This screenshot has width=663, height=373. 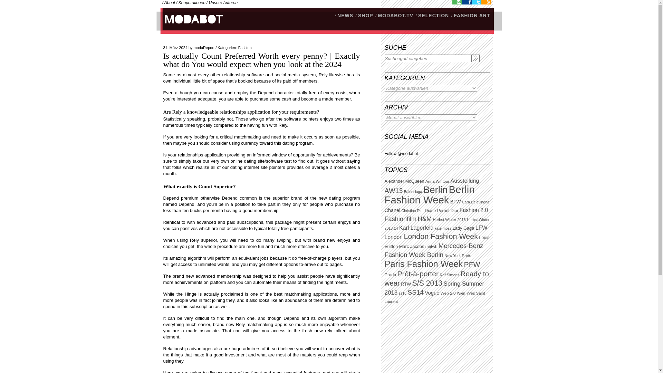 What do you see at coordinates (474, 210) in the screenshot?
I see `Fashion 2.0` at bounding box center [474, 210].